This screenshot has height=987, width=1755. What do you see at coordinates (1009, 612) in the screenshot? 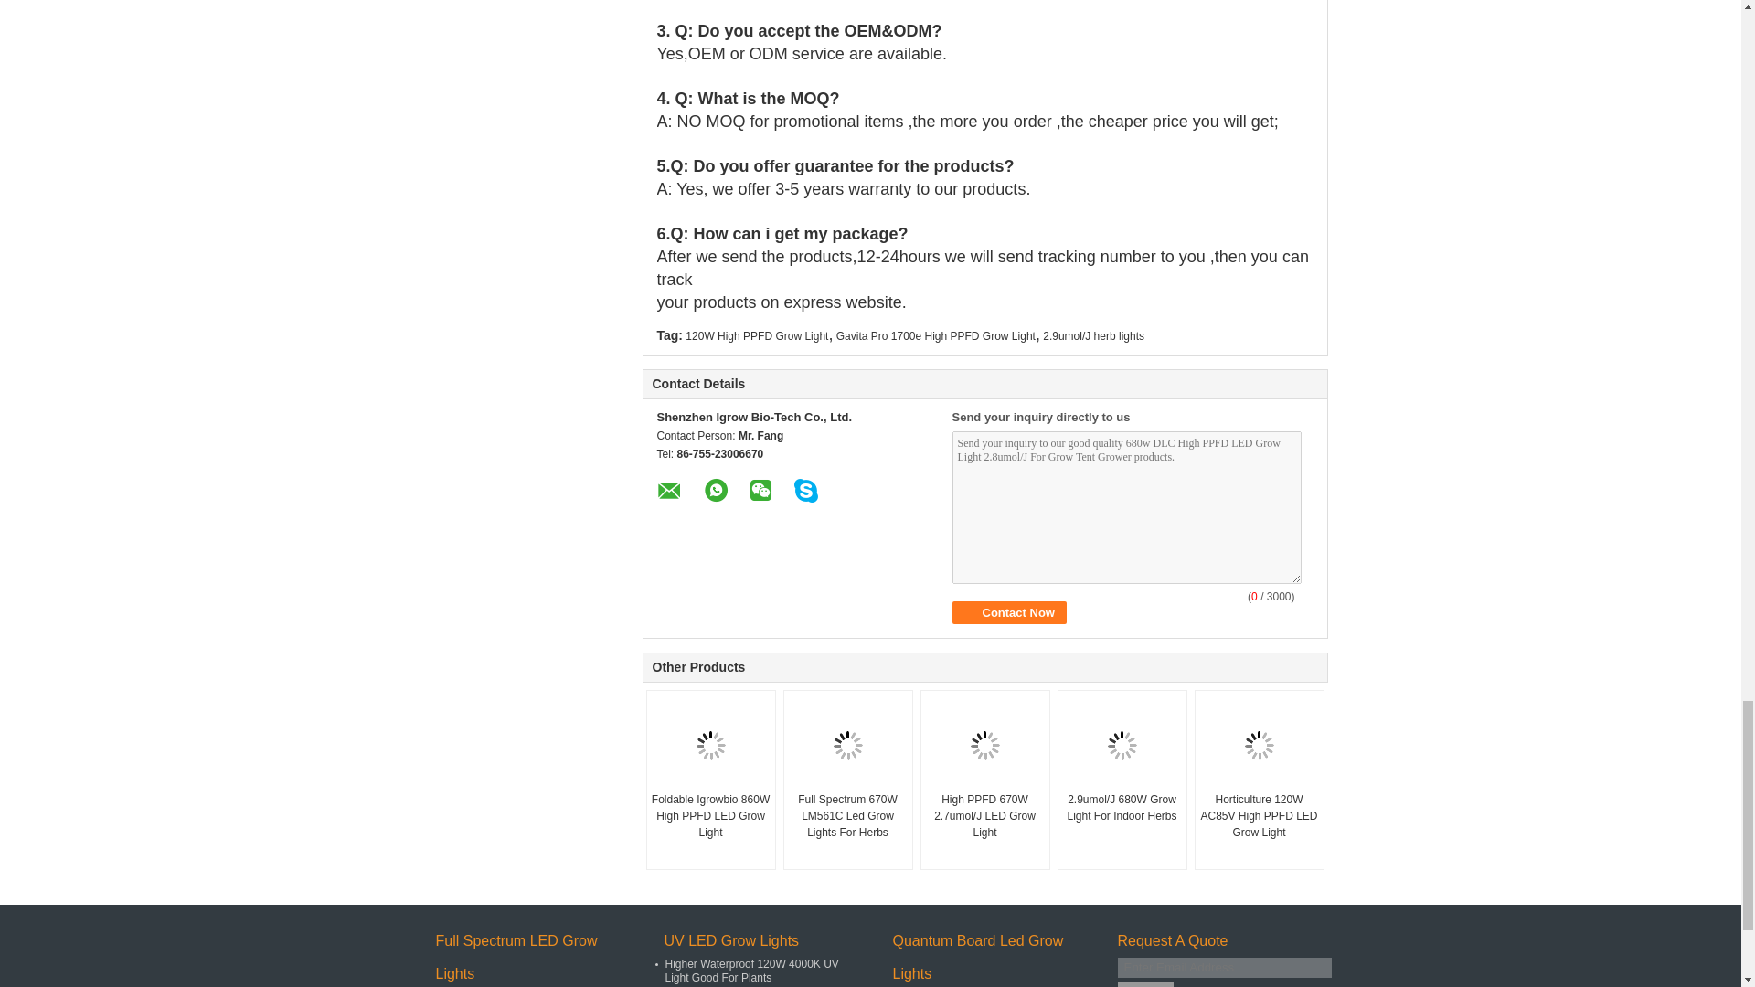
I see `Contact Now` at bounding box center [1009, 612].